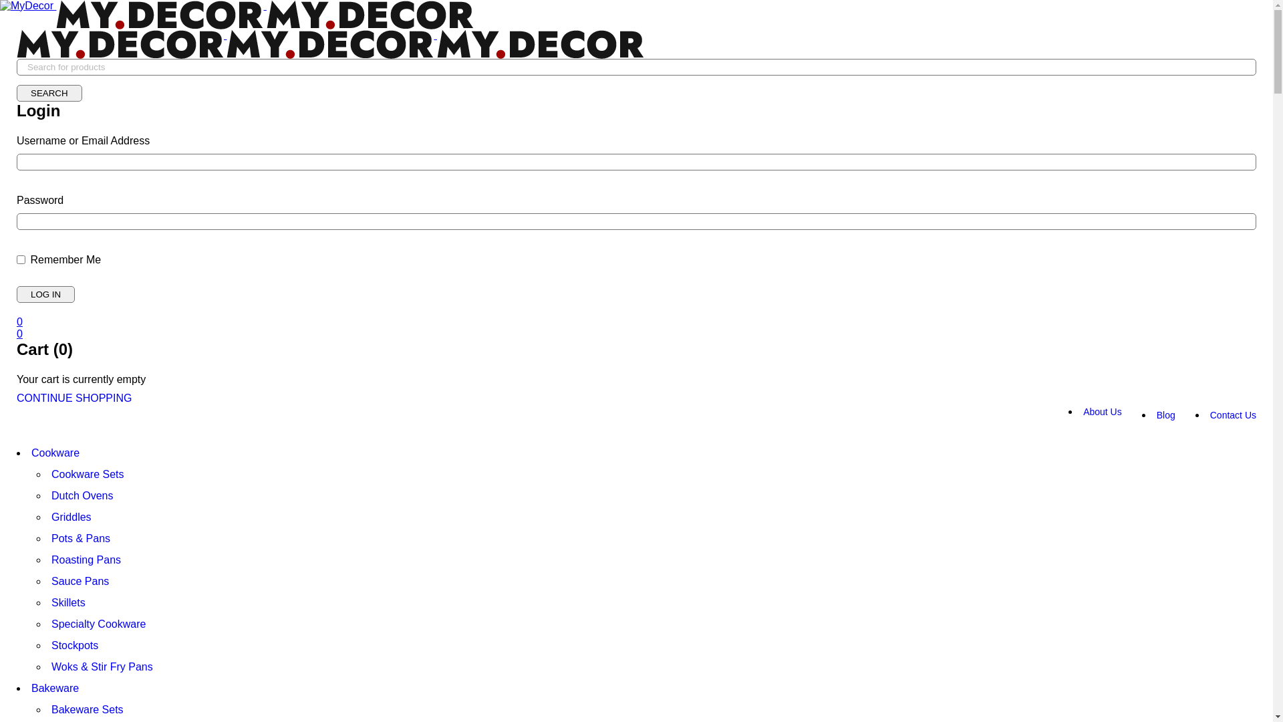 This screenshot has width=1283, height=722. I want to click on CONTINUE SHOPPING, so click(74, 398).